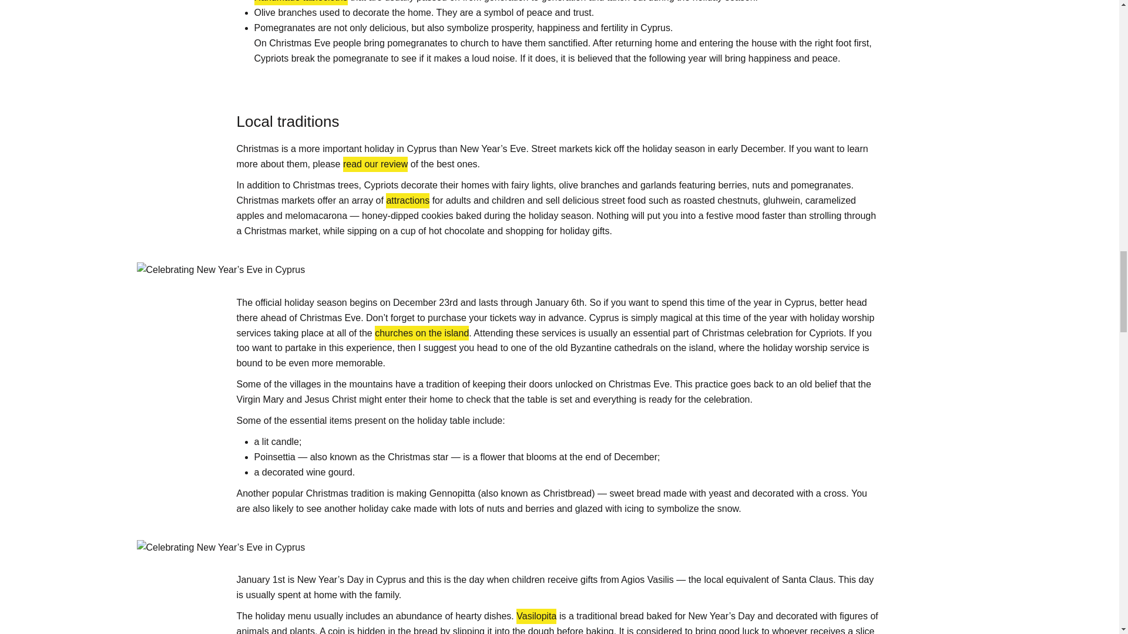 Image resolution: width=1128 pixels, height=634 pixels. What do you see at coordinates (422, 333) in the screenshot?
I see `churches on the island` at bounding box center [422, 333].